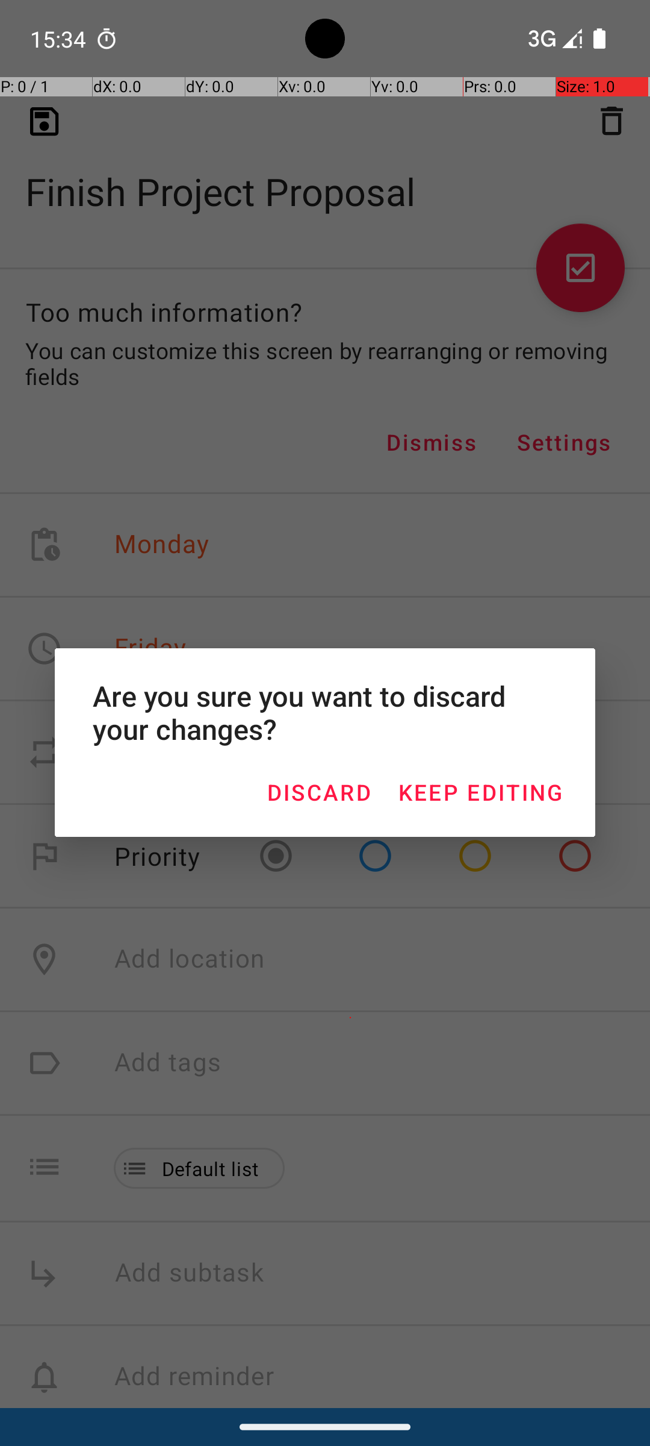  What do you see at coordinates (318, 792) in the screenshot?
I see `DISCARD` at bounding box center [318, 792].